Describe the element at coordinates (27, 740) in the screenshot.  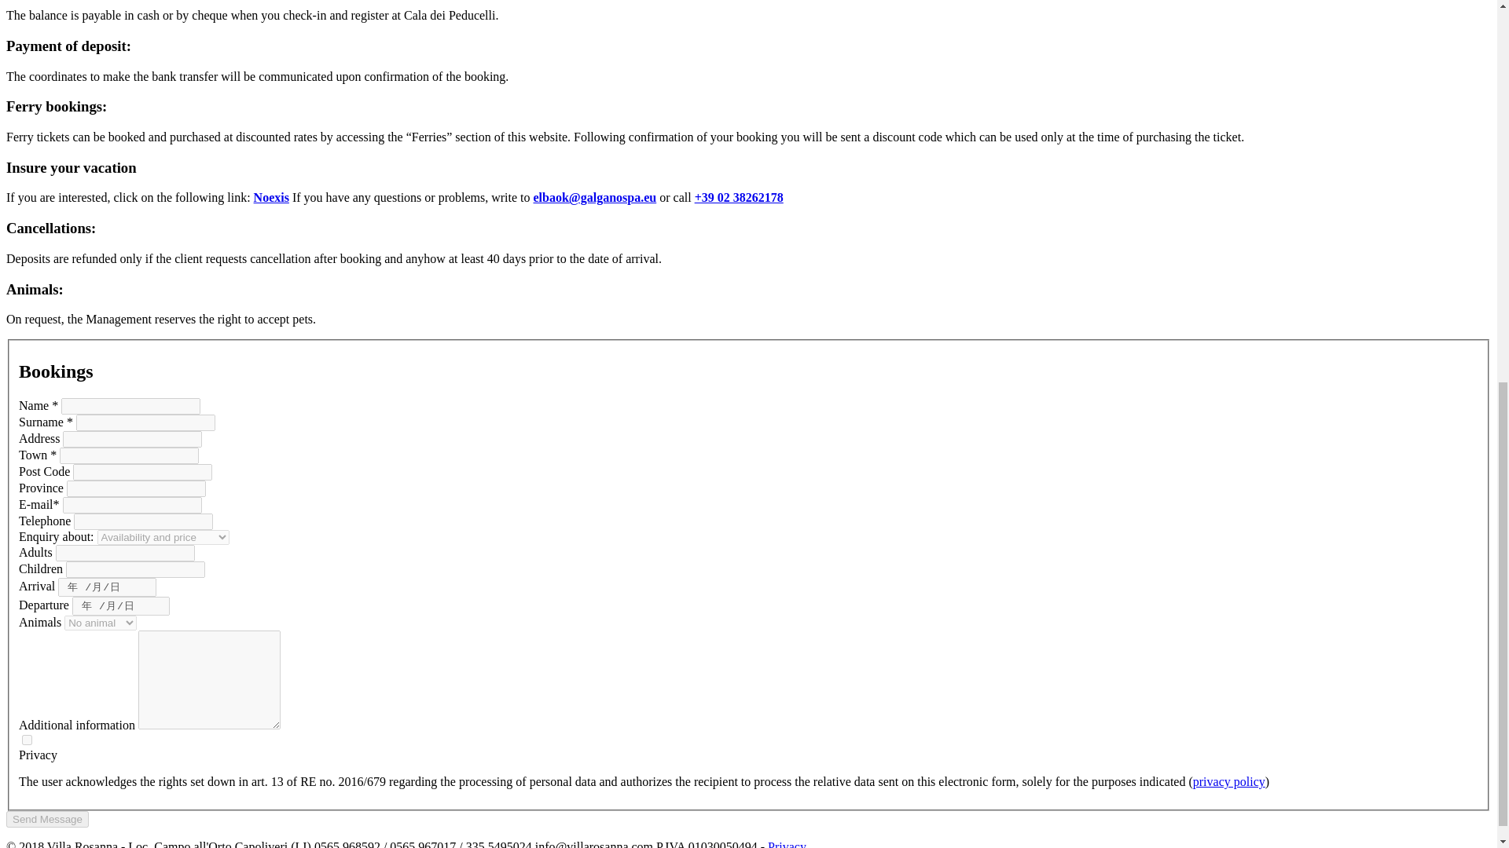
I see `ON` at that location.